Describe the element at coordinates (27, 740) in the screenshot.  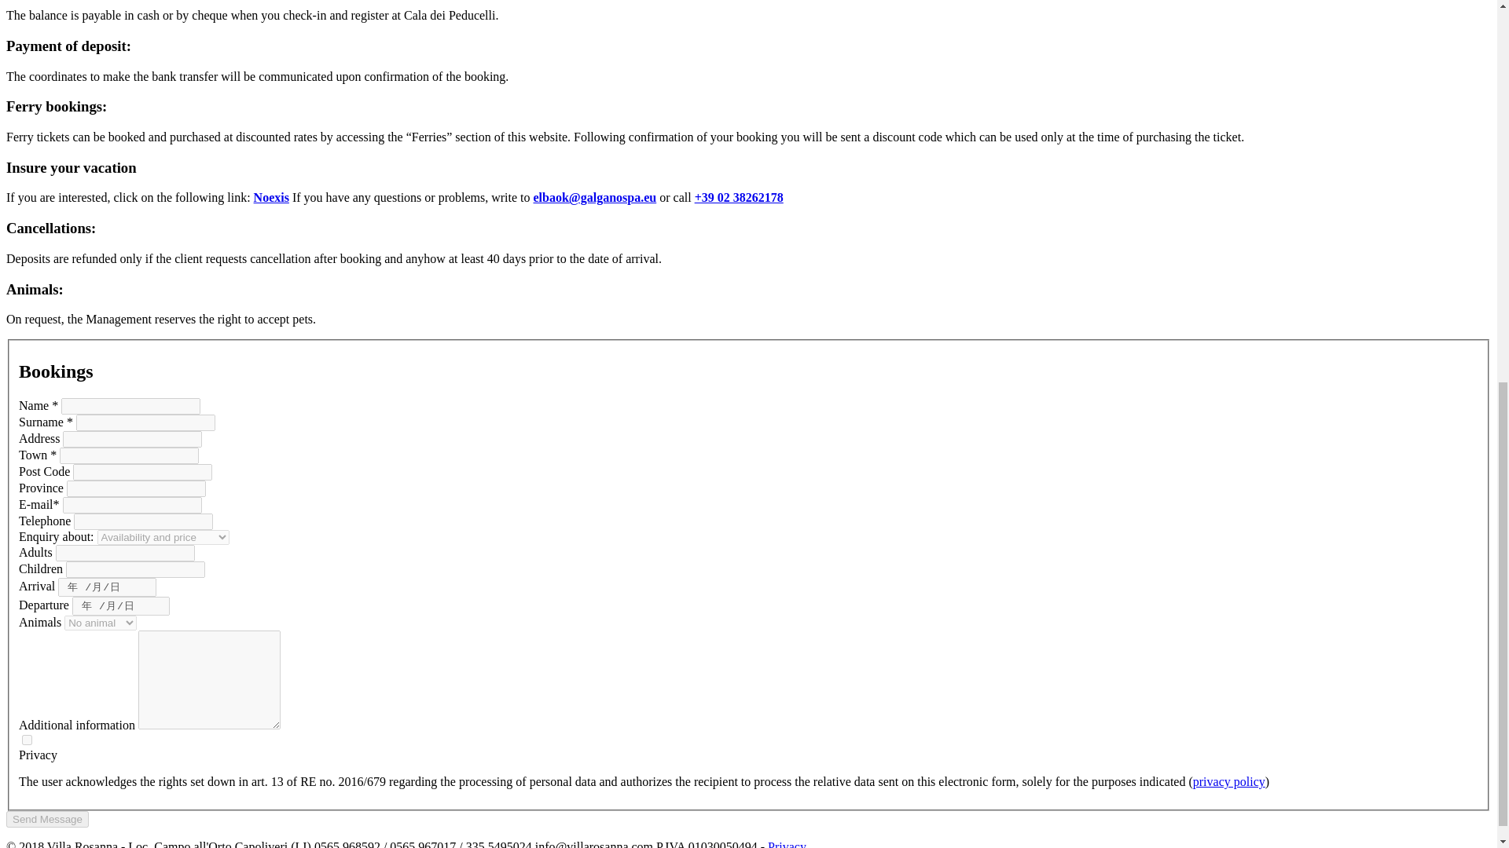
I see `ON` at that location.